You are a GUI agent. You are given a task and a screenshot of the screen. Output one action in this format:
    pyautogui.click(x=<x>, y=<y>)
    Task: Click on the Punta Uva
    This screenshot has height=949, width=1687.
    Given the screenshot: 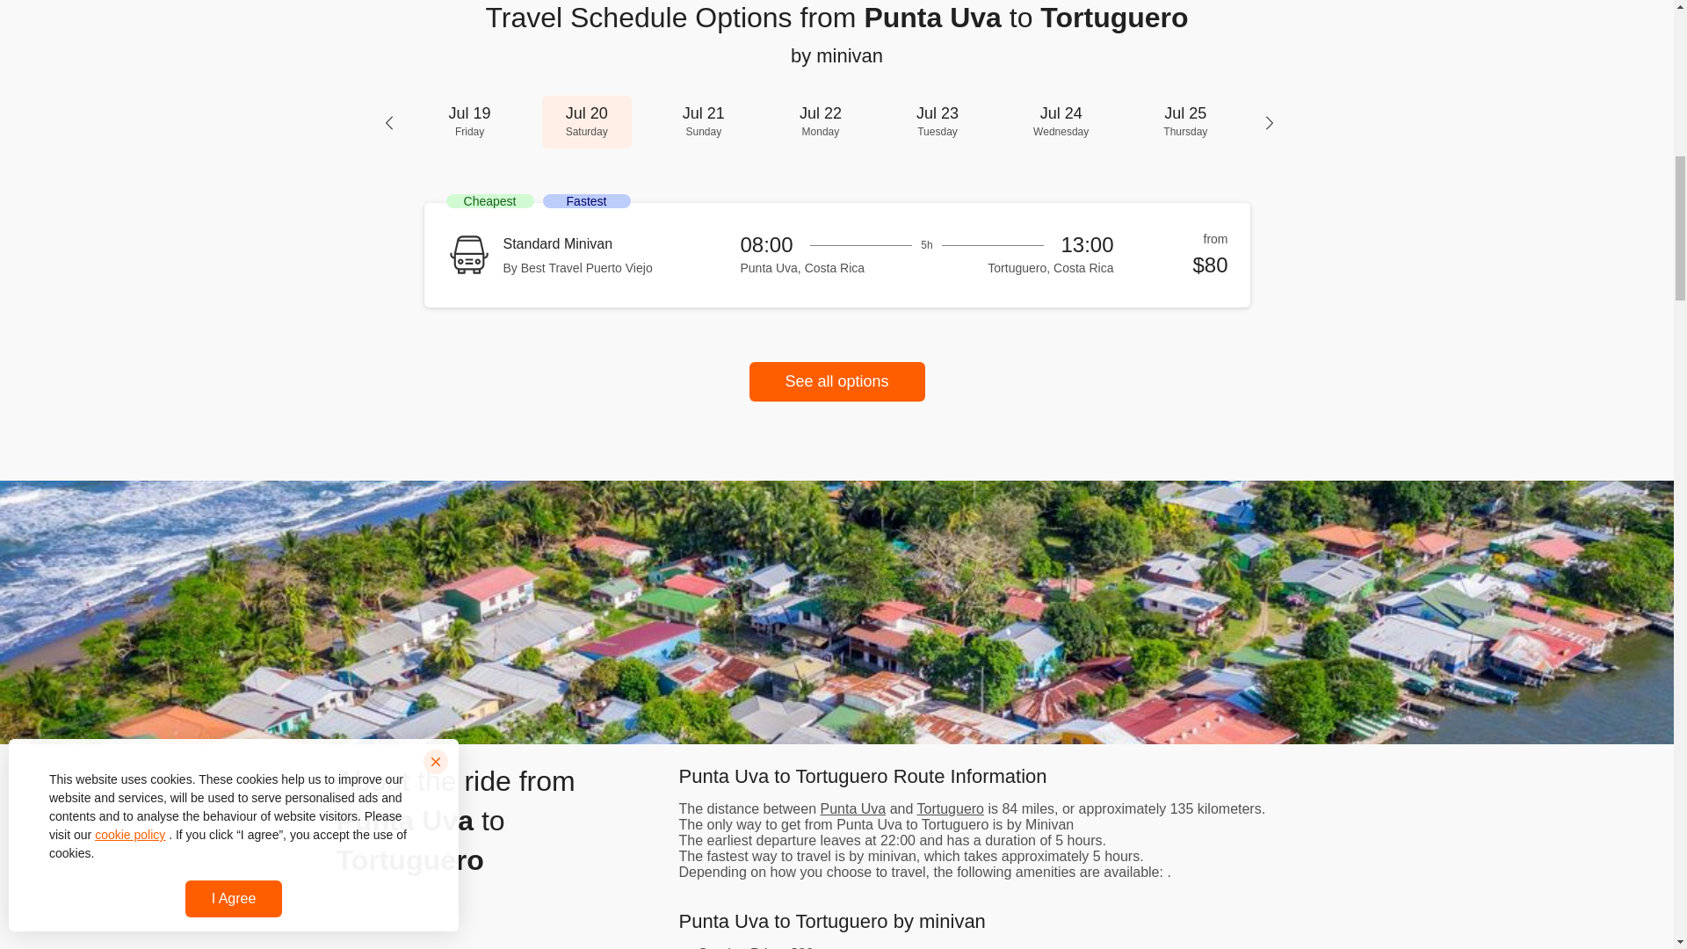 What is the action you would take?
    pyautogui.click(x=1060, y=121)
    